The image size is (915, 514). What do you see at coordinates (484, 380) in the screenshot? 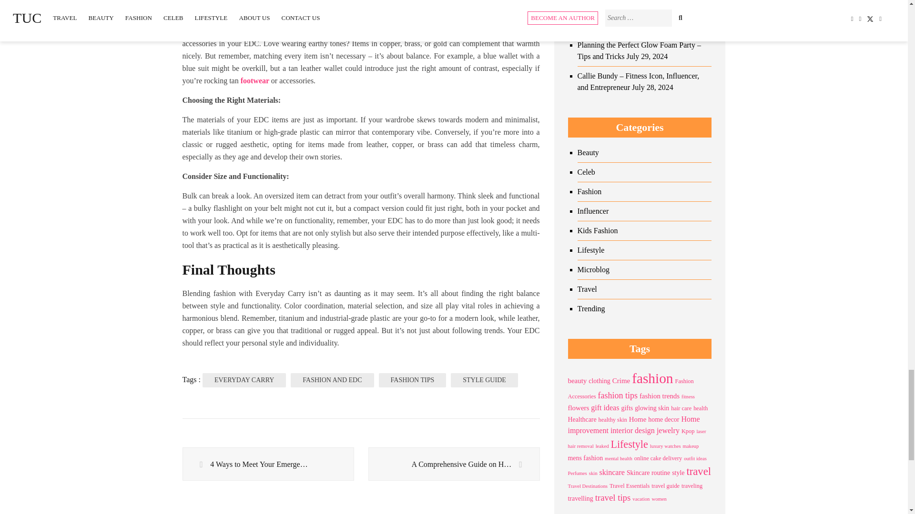
I see `STYLE GUIDE` at bounding box center [484, 380].